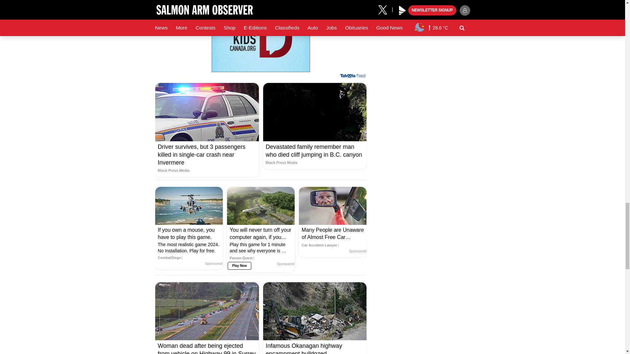  What do you see at coordinates (189, 206) in the screenshot?
I see `If you own a mouse, you have to play this game.` at bounding box center [189, 206].